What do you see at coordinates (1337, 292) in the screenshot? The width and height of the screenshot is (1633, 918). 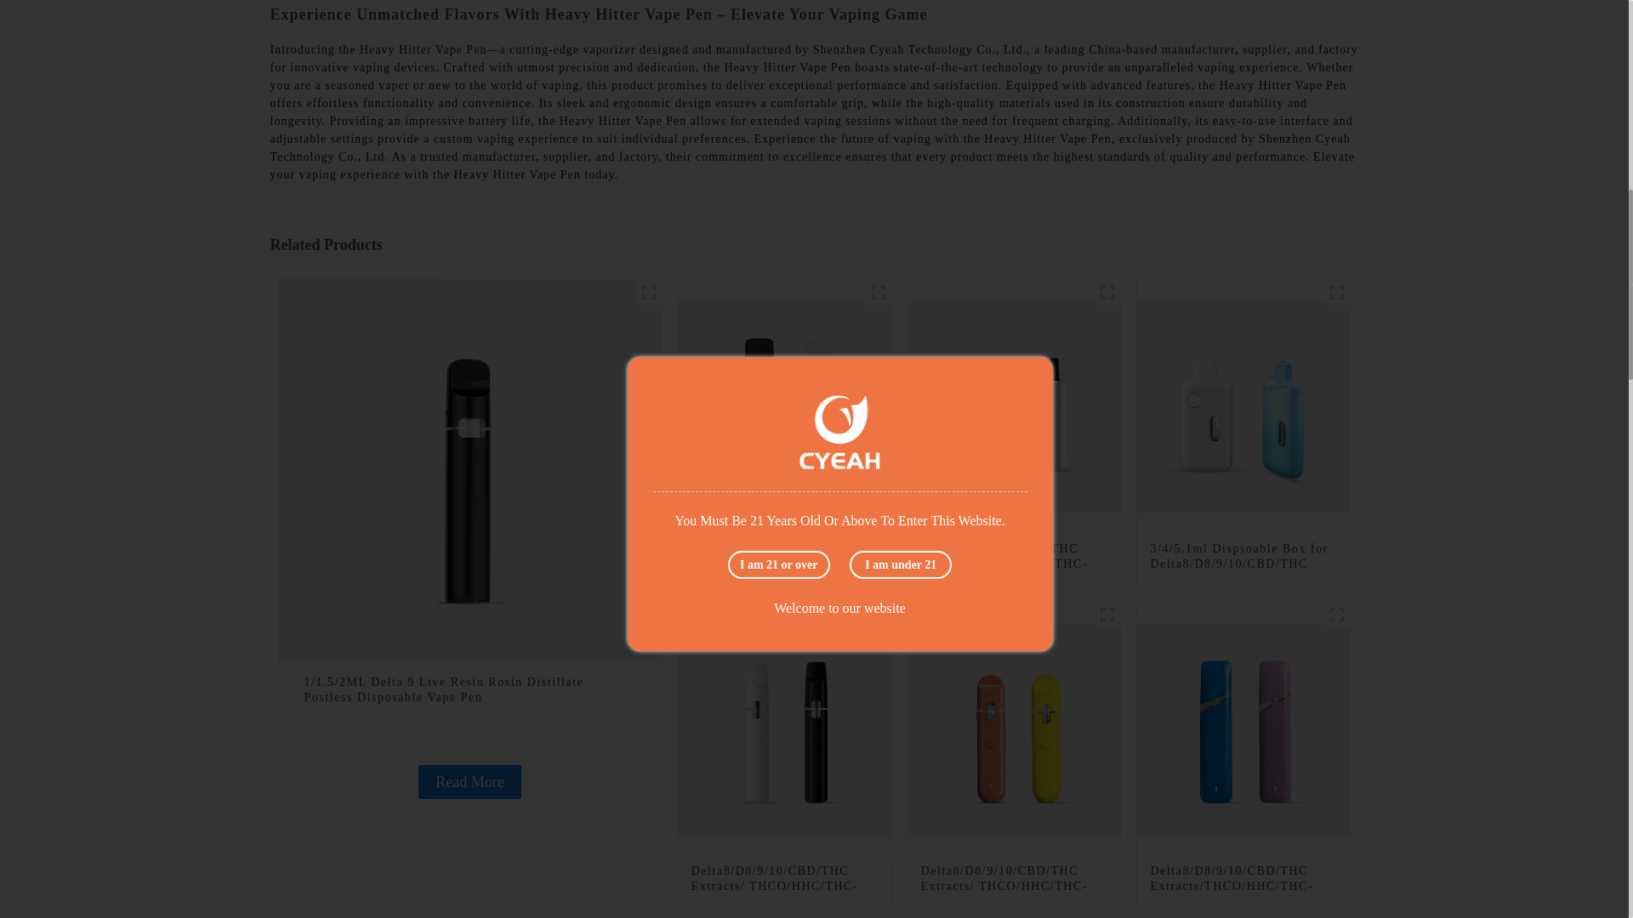 I see `CD53 CBD THC D8 D9 DISPOSABLE VAPE DEVICE` at bounding box center [1337, 292].